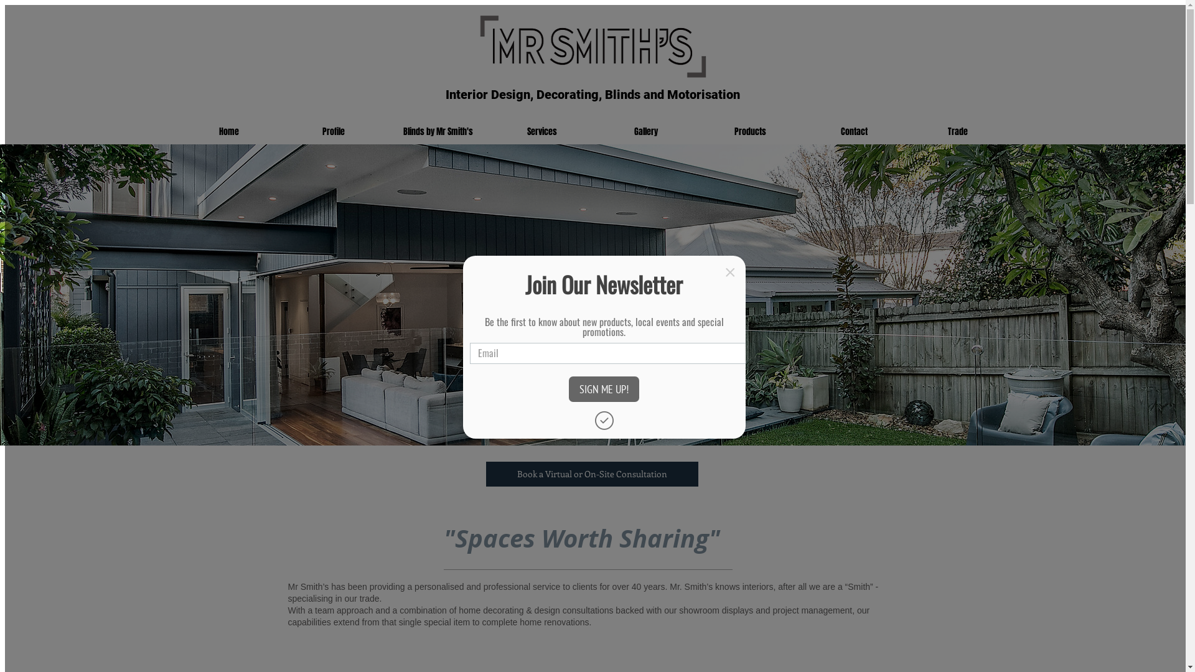 The height and width of the screenshot is (672, 1195). I want to click on Contact, so click(854, 132).